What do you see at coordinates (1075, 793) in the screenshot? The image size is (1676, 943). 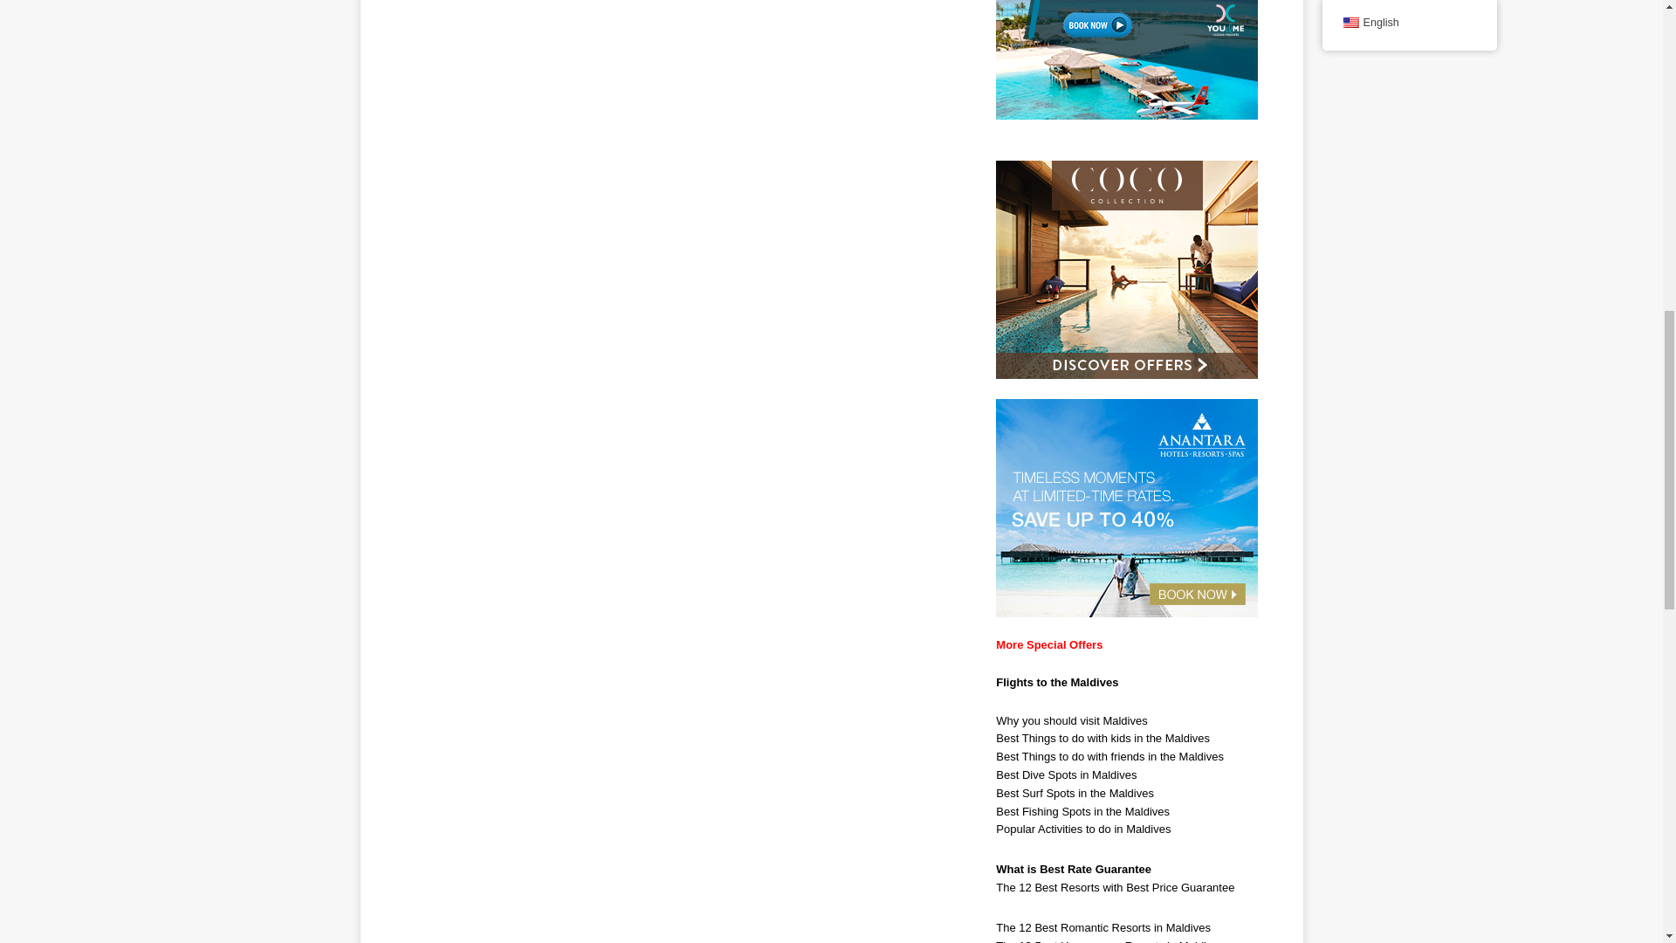 I see `Best surf spots in Maldives` at bounding box center [1075, 793].